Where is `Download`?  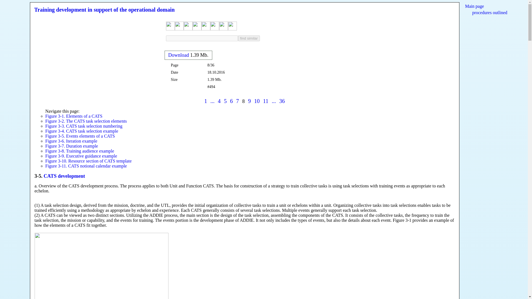
Download is located at coordinates (178, 55).